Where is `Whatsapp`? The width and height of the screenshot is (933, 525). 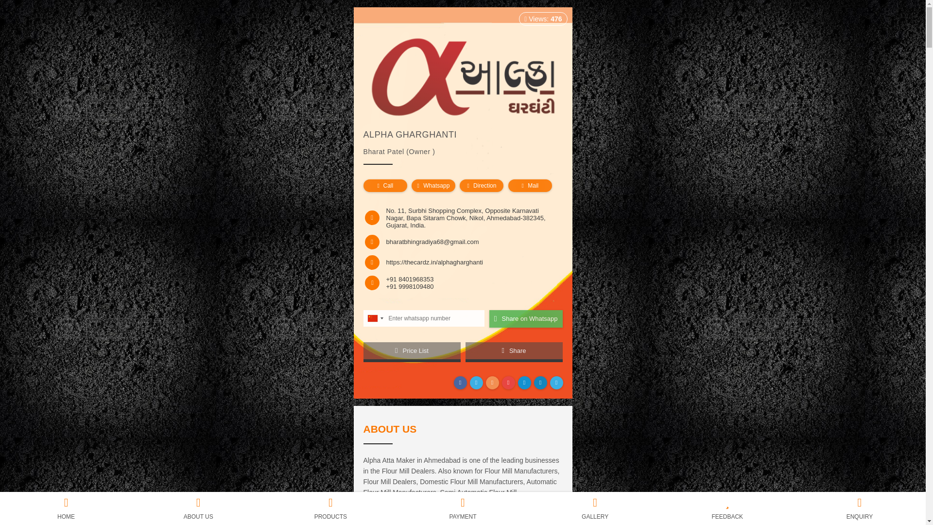
Whatsapp is located at coordinates (433, 186).